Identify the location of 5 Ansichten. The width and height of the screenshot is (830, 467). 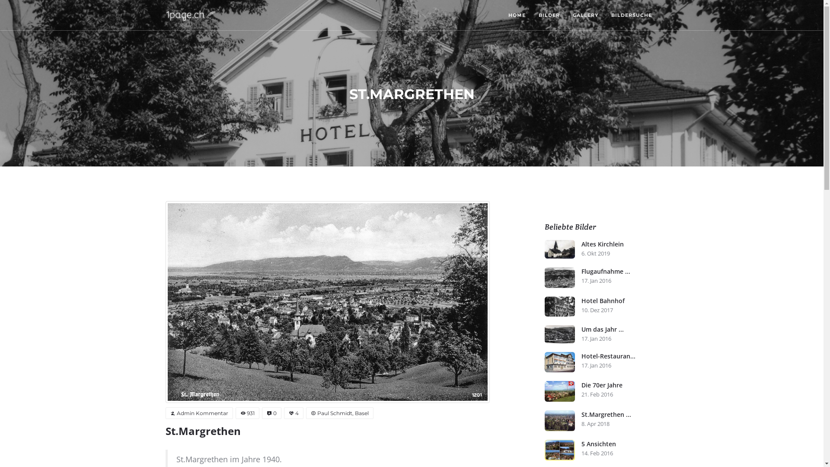
(560, 450).